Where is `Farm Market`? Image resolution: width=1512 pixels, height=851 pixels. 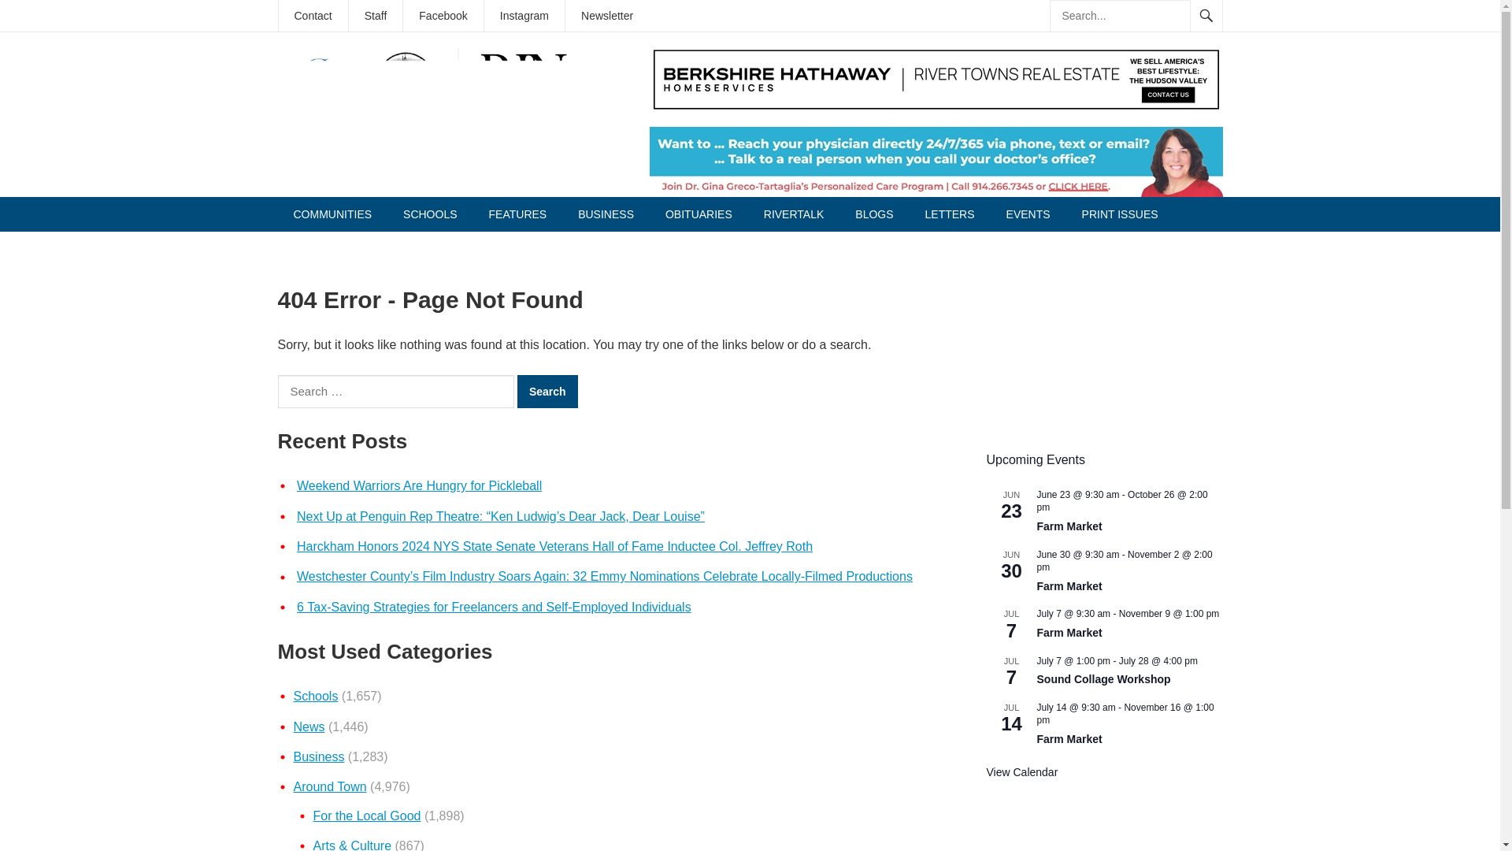 Farm Market is located at coordinates (1069, 633).